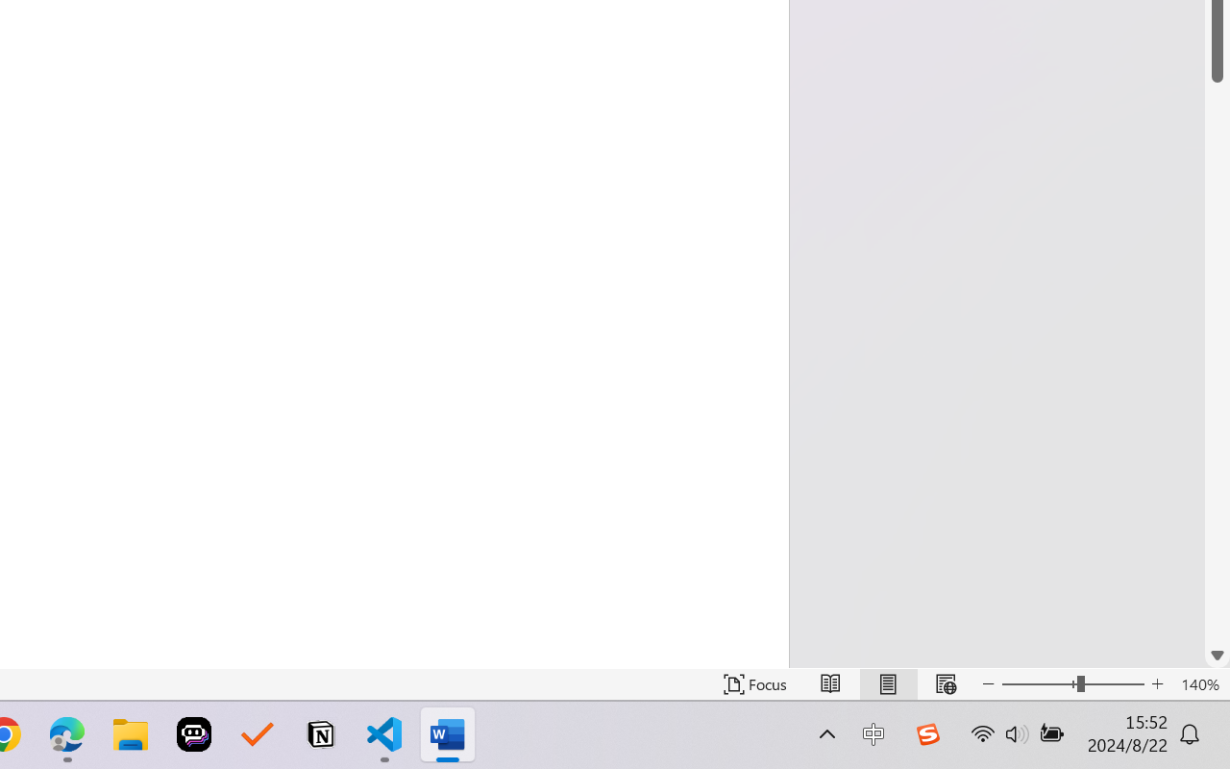  Describe the element at coordinates (755, 684) in the screenshot. I see `Focus ` at that location.